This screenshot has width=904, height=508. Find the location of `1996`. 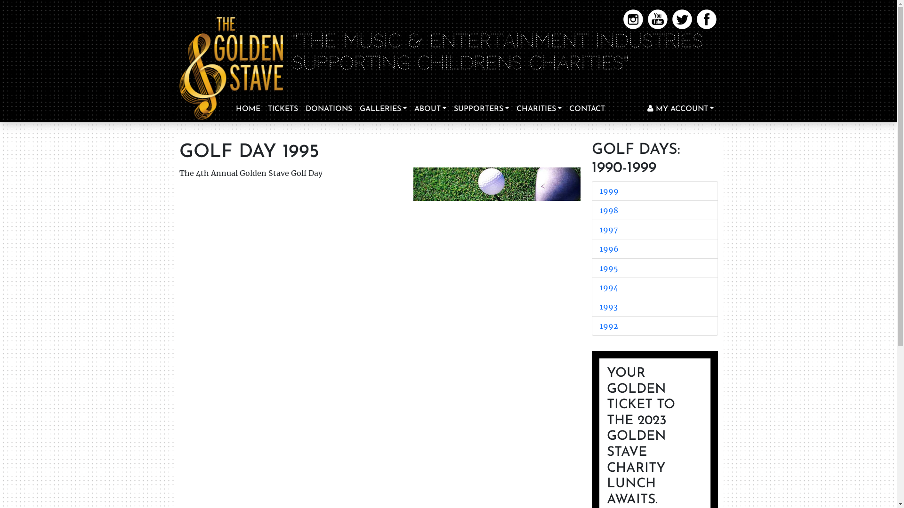

1996 is located at coordinates (609, 249).